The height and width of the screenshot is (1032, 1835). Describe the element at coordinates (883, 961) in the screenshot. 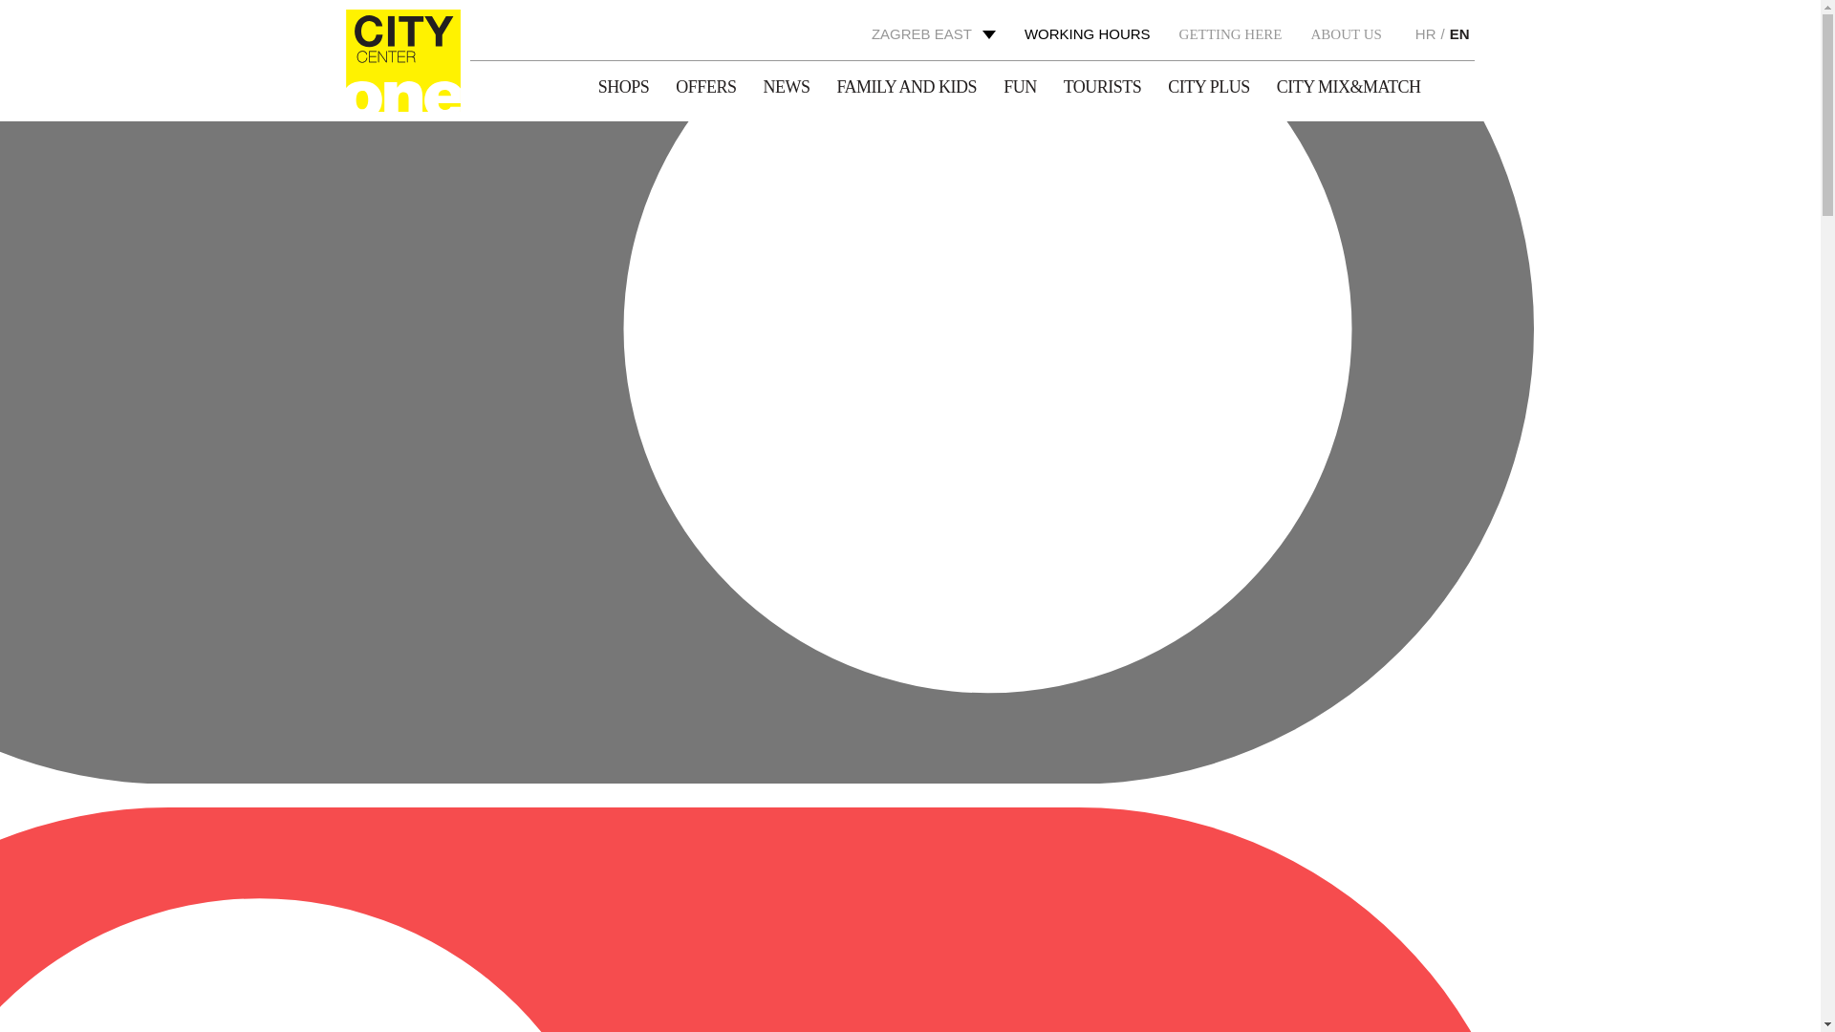

I see `GETTING HERE` at that location.